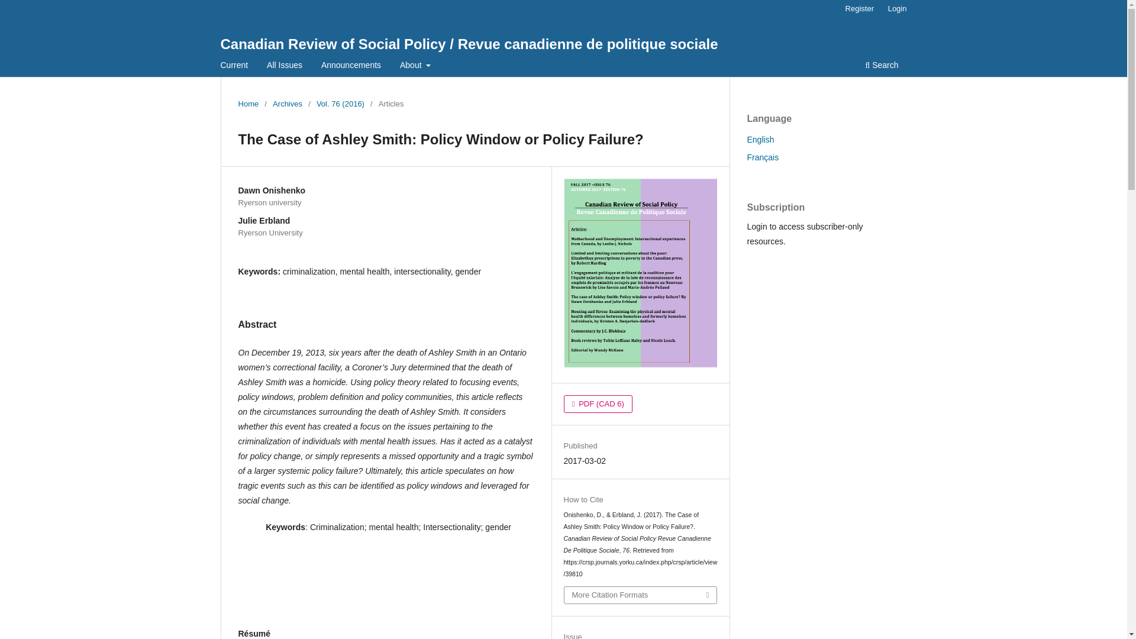 This screenshot has height=639, width=1136. Describe the element at coordinates (415, 66) in the screenshot. I see `About` at that location.